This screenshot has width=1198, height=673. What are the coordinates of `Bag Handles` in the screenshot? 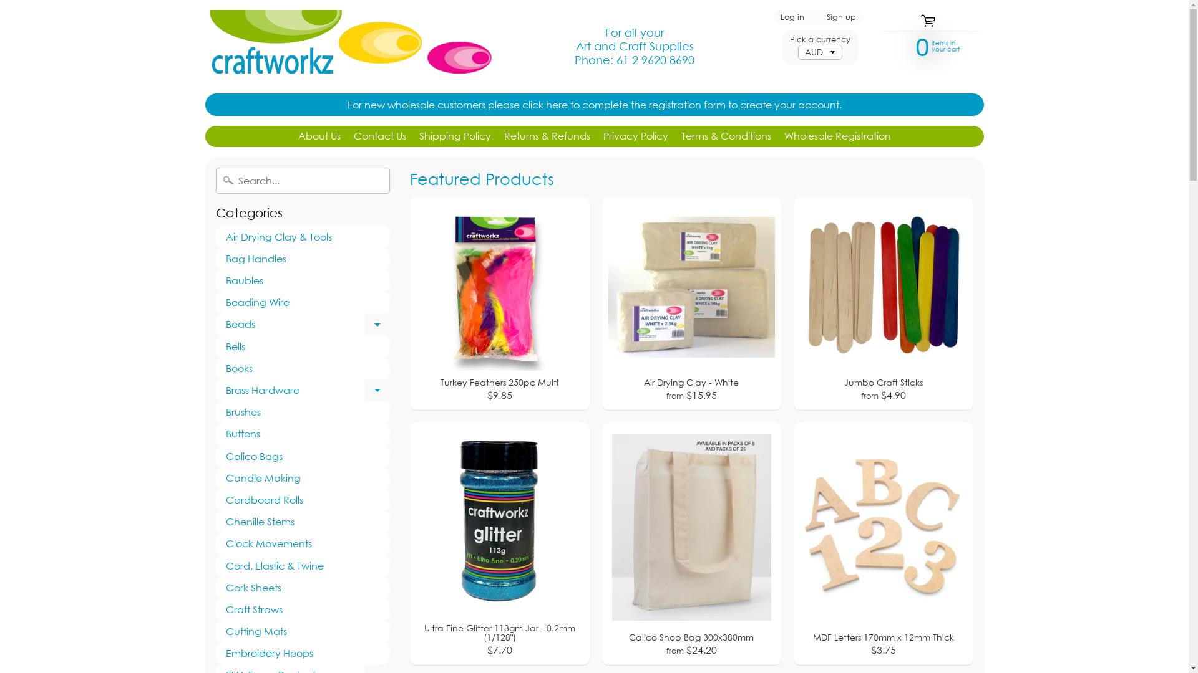 It's located at (303, 259).